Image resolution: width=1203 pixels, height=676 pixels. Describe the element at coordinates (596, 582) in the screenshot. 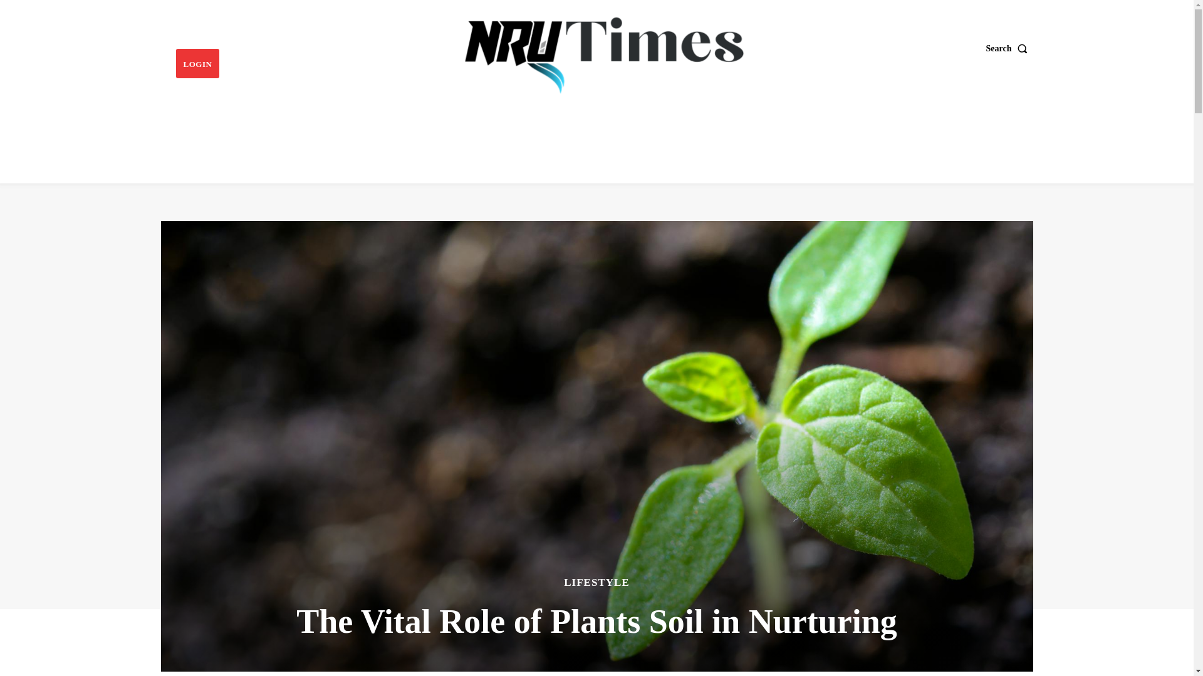

I see `LIFESTYLE` at that location.